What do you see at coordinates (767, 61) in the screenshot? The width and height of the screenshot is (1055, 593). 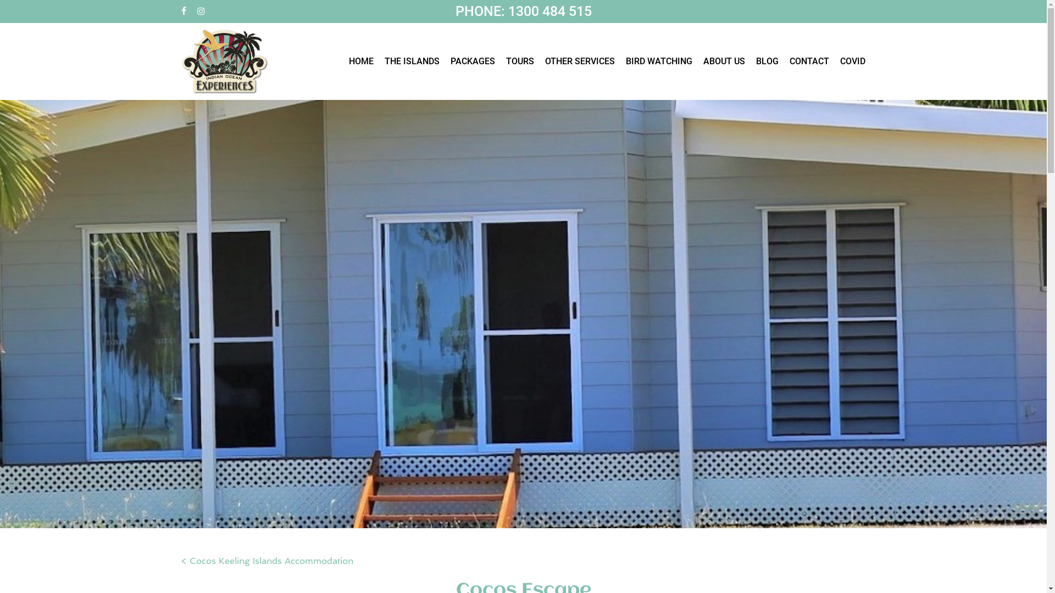 I see `BLOG` at bounding box center [767, 61].